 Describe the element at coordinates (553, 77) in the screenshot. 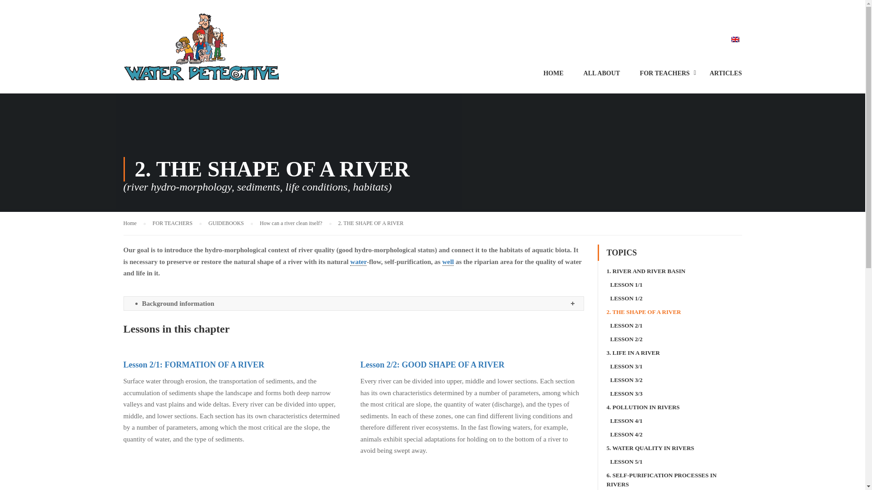

I see `HOME` at that location.